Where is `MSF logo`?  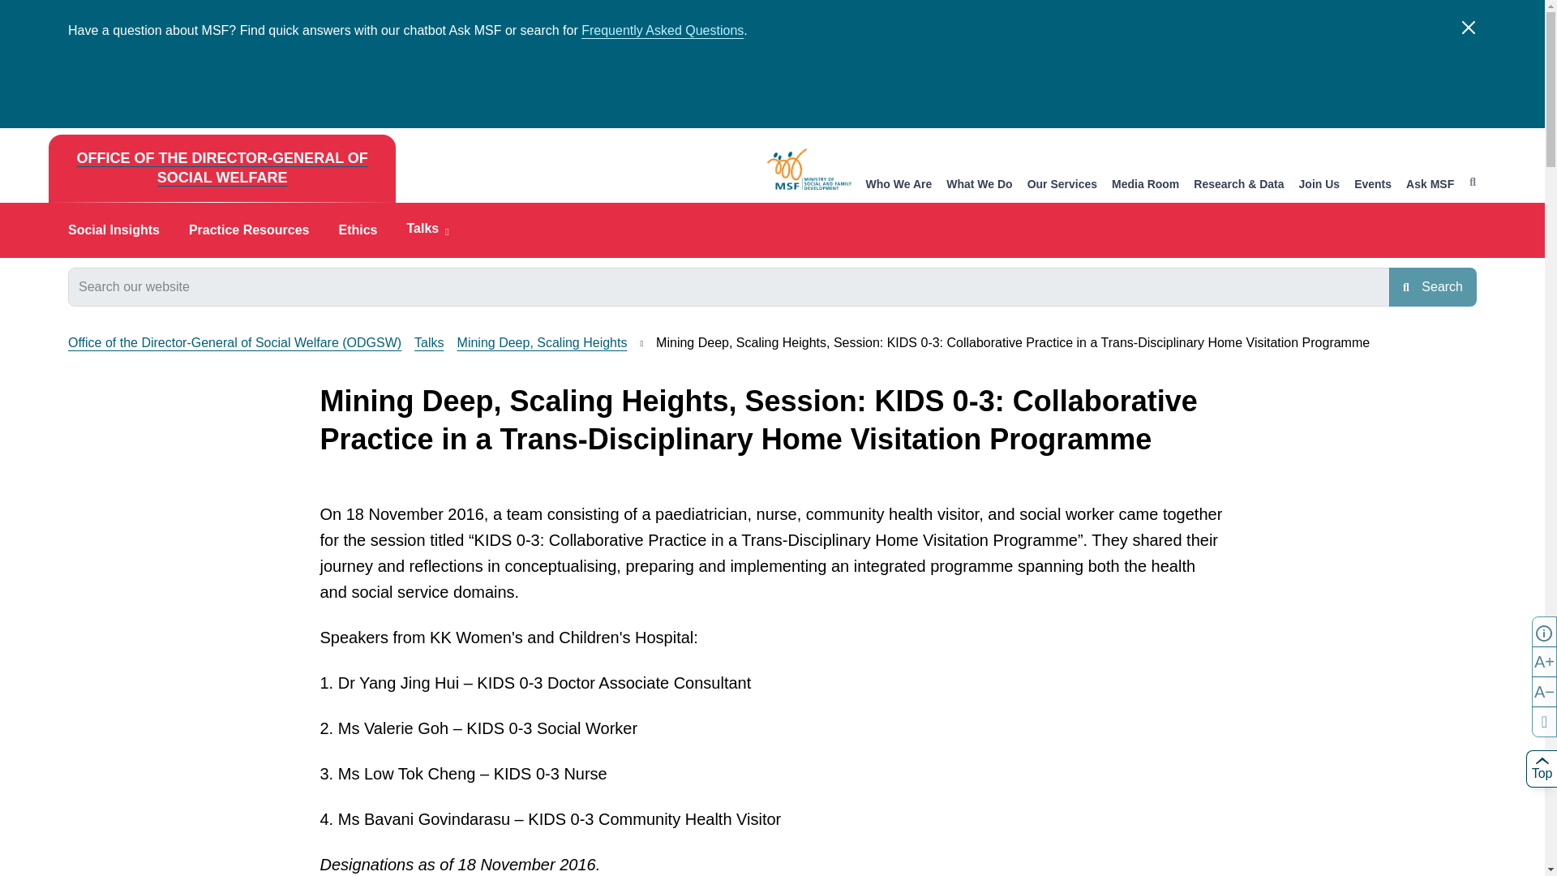 MSF logo is located at coordinates (809, 169).